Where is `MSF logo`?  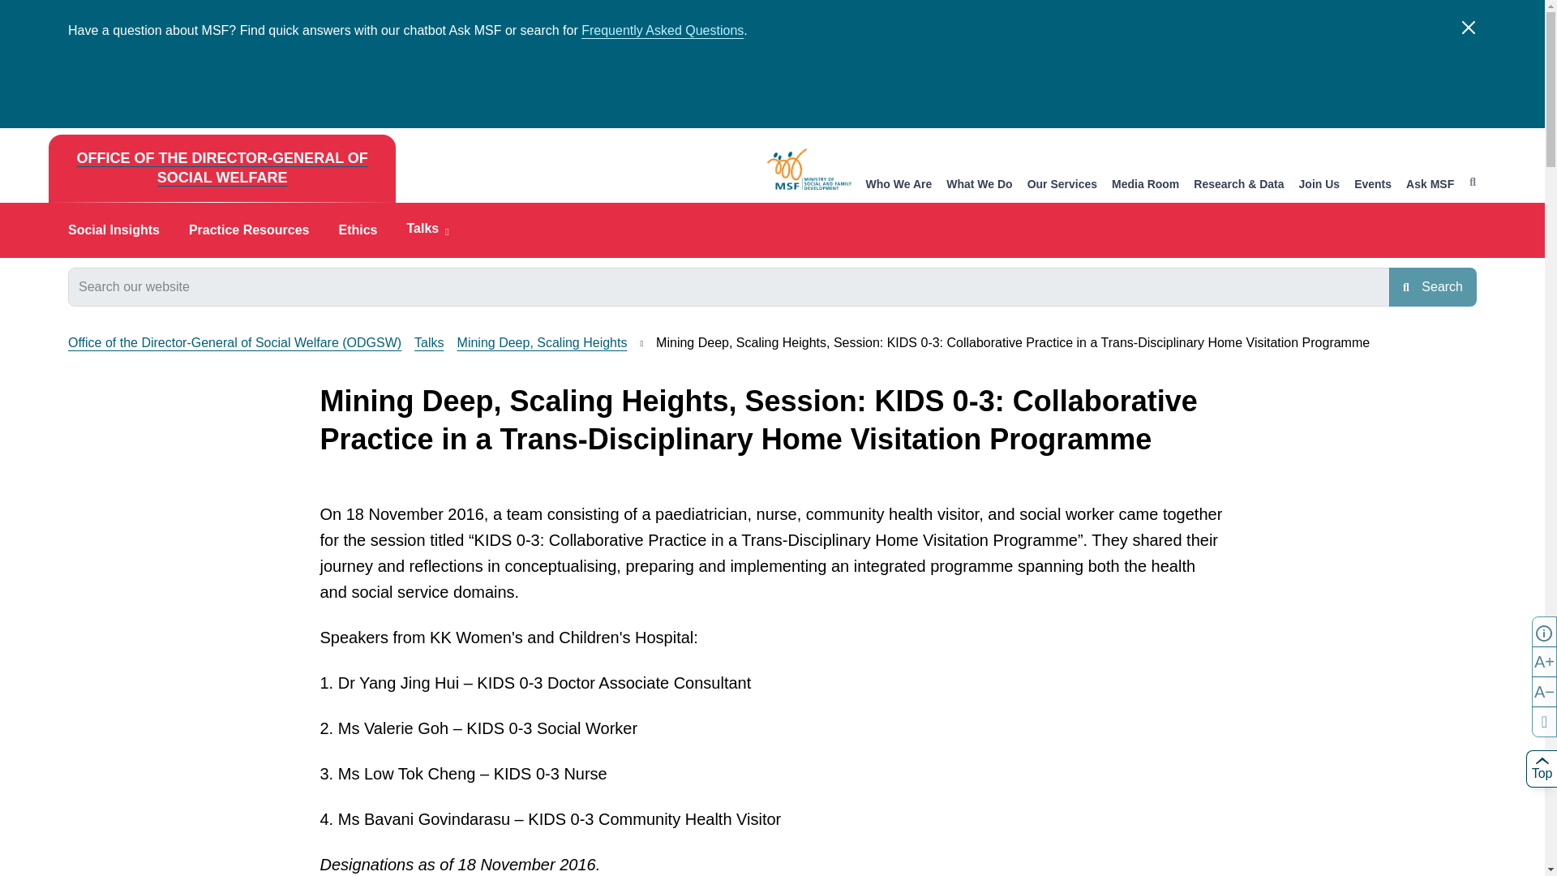 MSF logo is located at coordinates (809, 169).